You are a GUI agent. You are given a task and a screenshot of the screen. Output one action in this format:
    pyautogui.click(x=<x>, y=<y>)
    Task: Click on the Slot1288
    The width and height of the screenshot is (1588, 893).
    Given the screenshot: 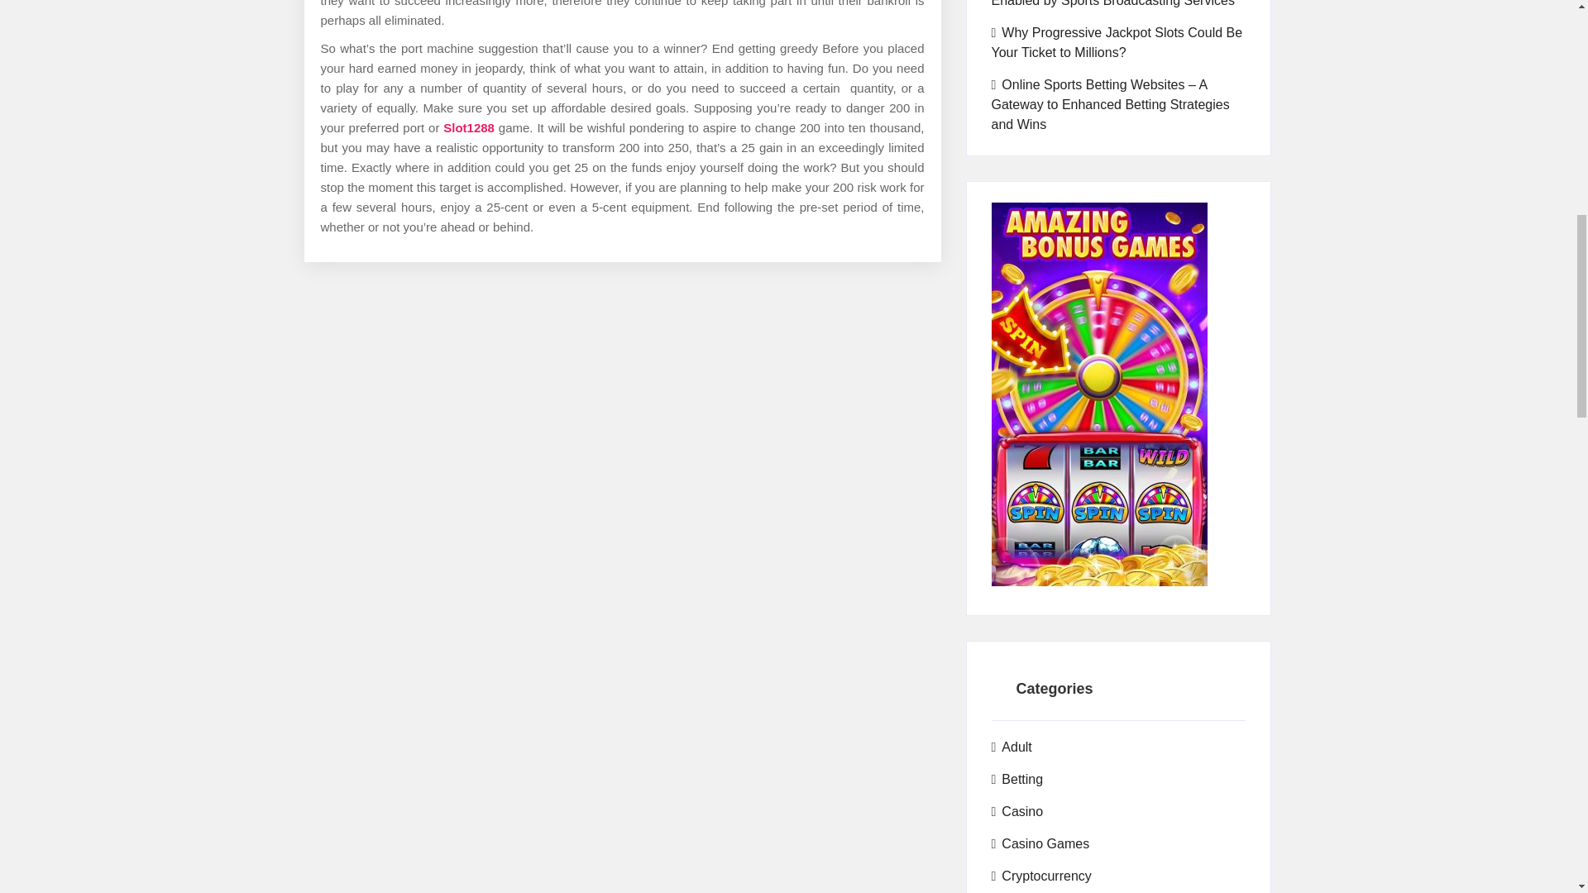 What is the action you would take?
    pyautogui.click(x=468, y=127)
    